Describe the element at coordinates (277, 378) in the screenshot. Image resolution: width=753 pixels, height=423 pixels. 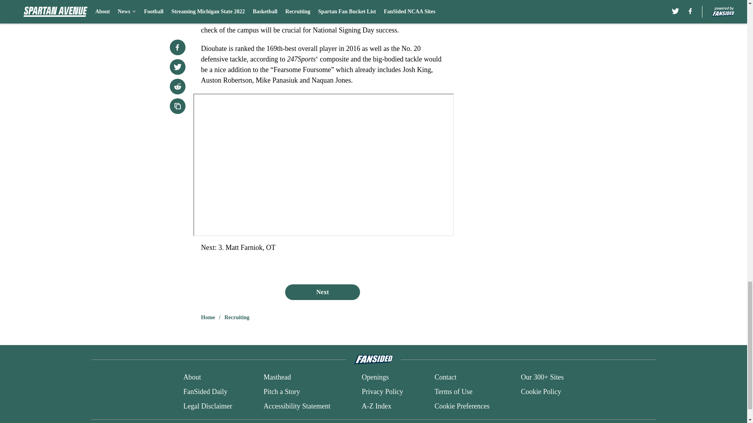
I see `Masthead` at that location.